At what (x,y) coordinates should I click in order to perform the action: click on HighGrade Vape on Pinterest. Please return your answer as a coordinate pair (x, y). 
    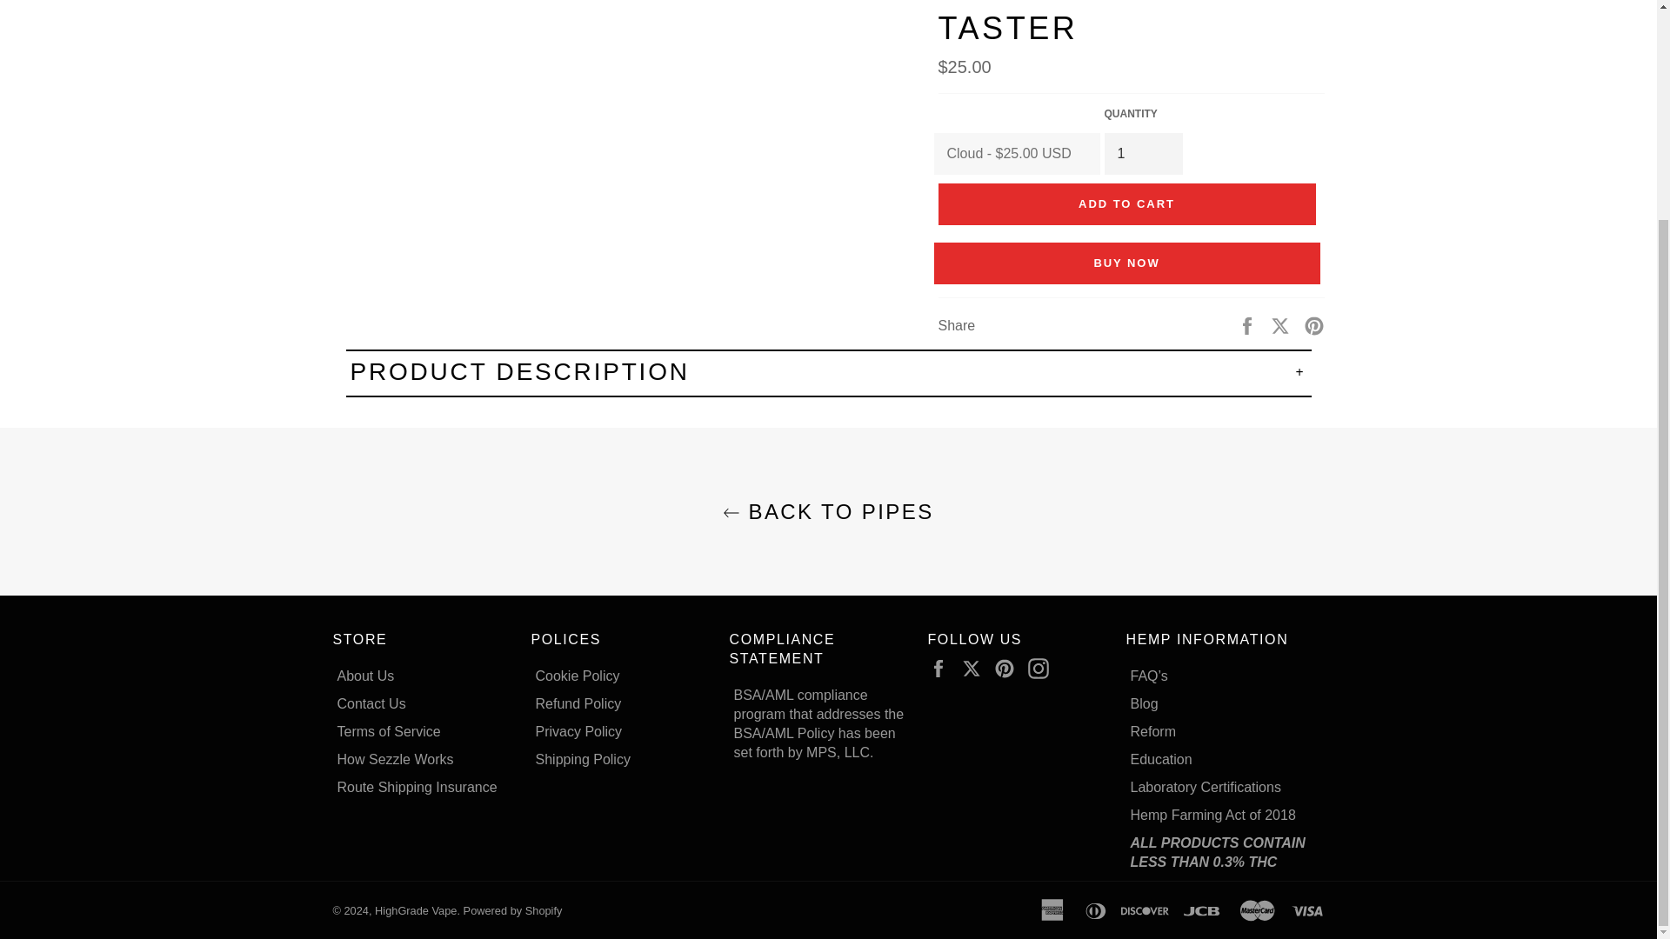
    Looking at the image, I should click on (1008, 668).